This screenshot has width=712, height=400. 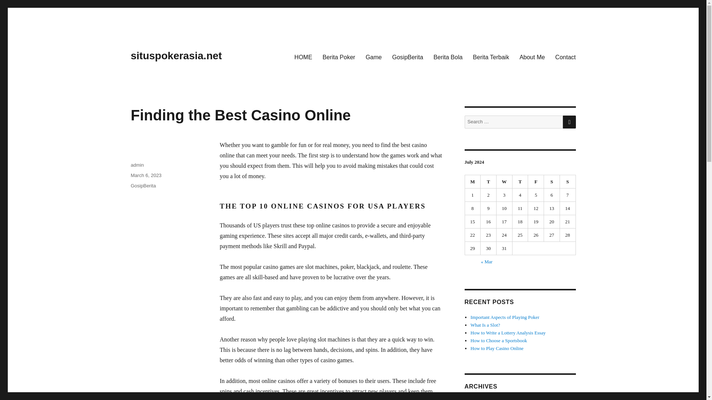 I want to click on Monday, so click(x=473, y=181).